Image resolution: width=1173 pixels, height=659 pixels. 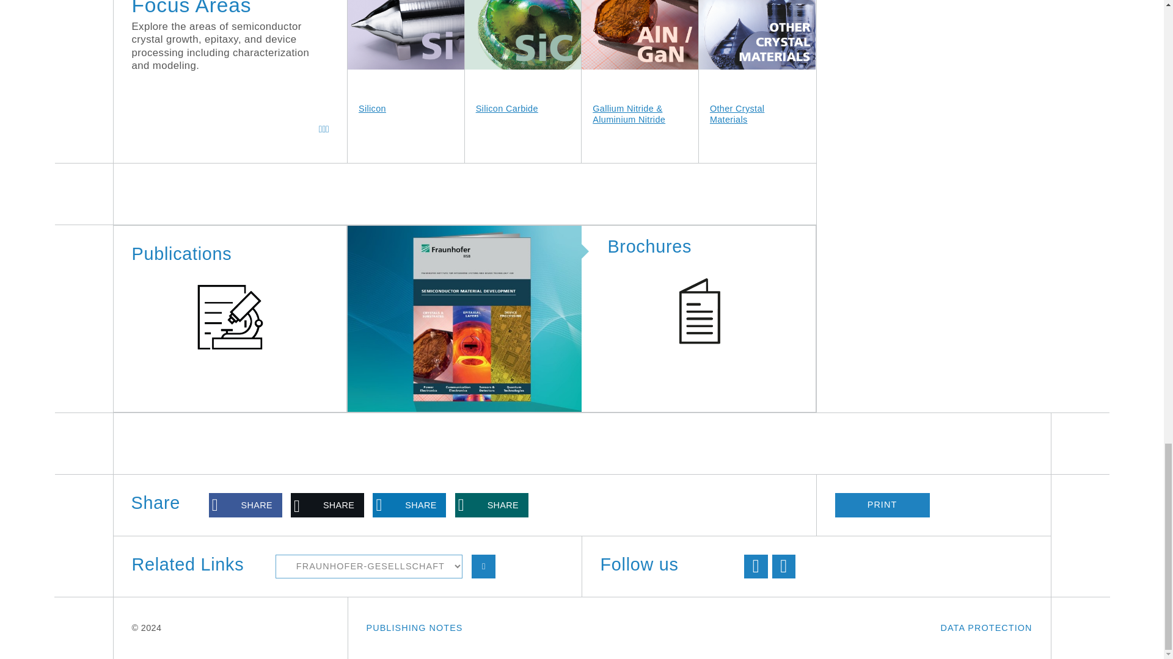 I want to click on Share on X, so click(x=327, y=505).